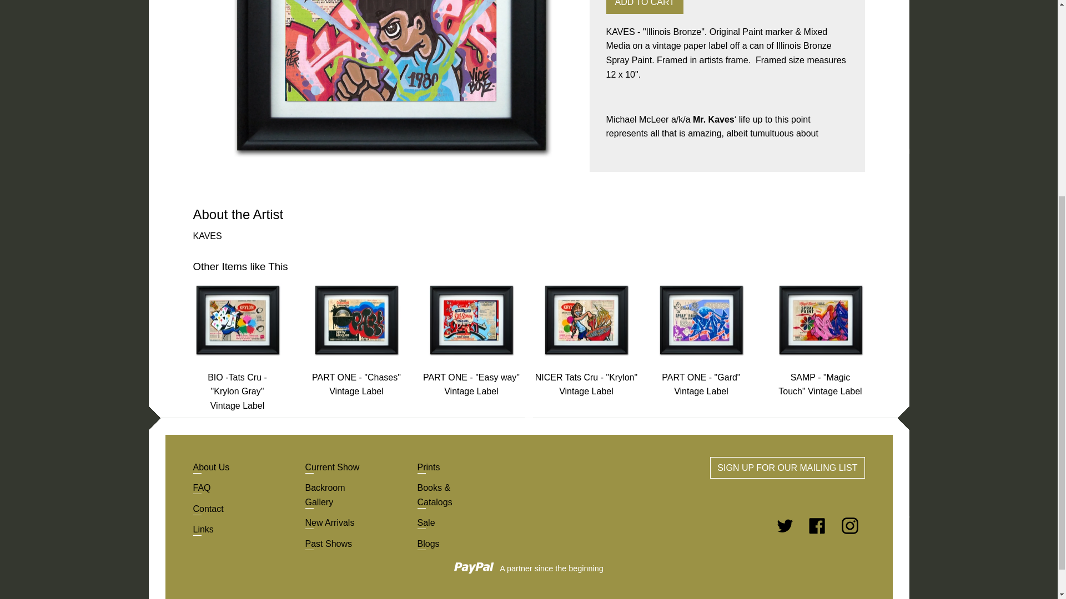 The image size is (1066, 599). Describe the element at coordinates (328, 544) in the screenshot. I see `Past Shows` at that location.